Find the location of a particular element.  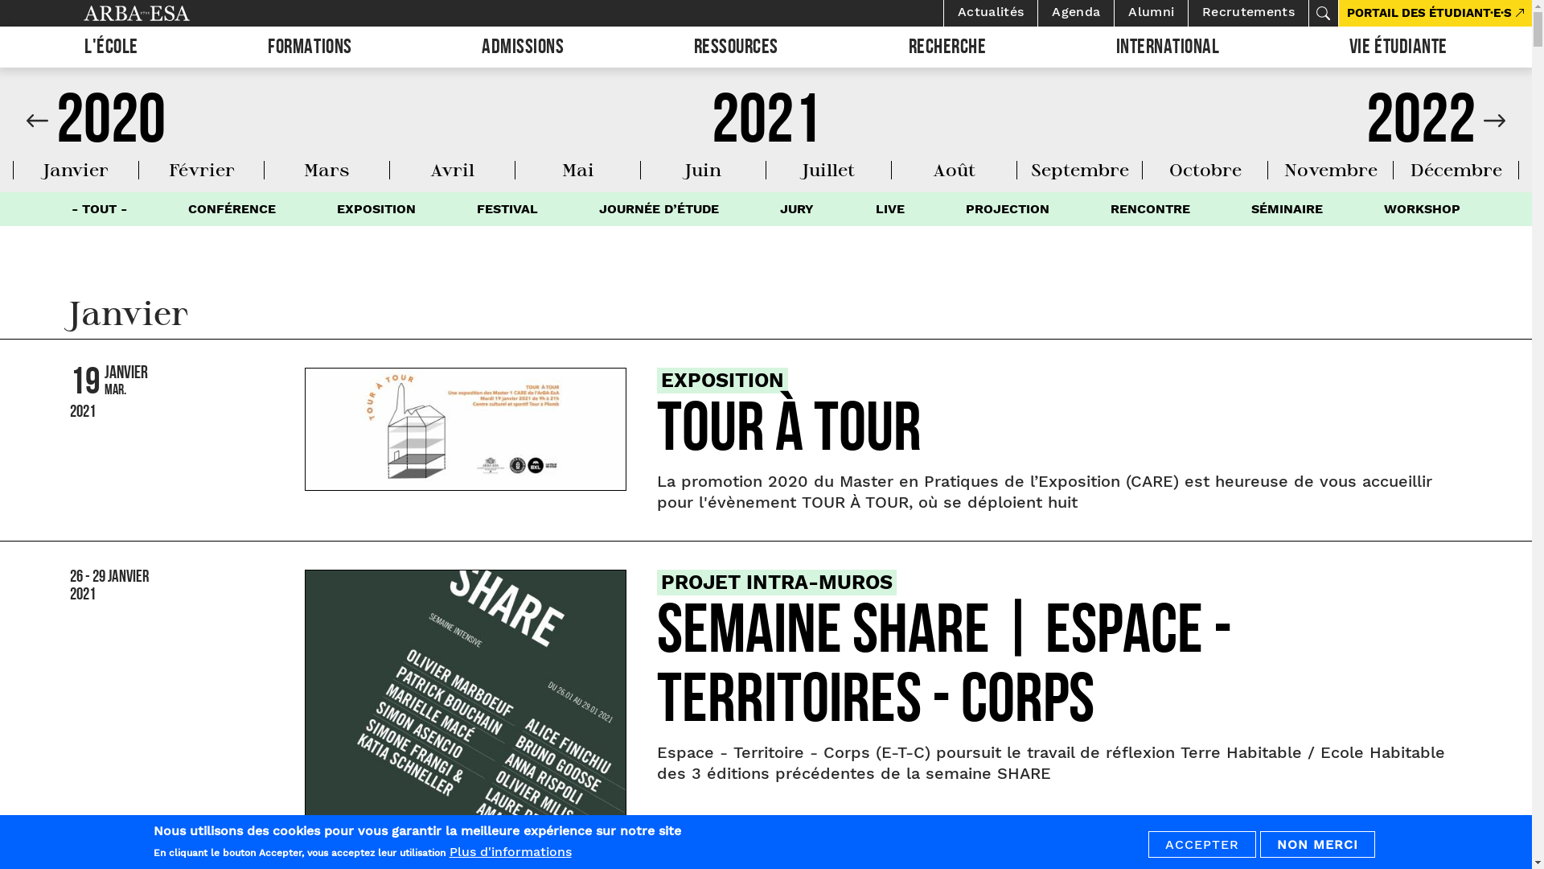

EXPOSITION is located at coordinates (376, 209).